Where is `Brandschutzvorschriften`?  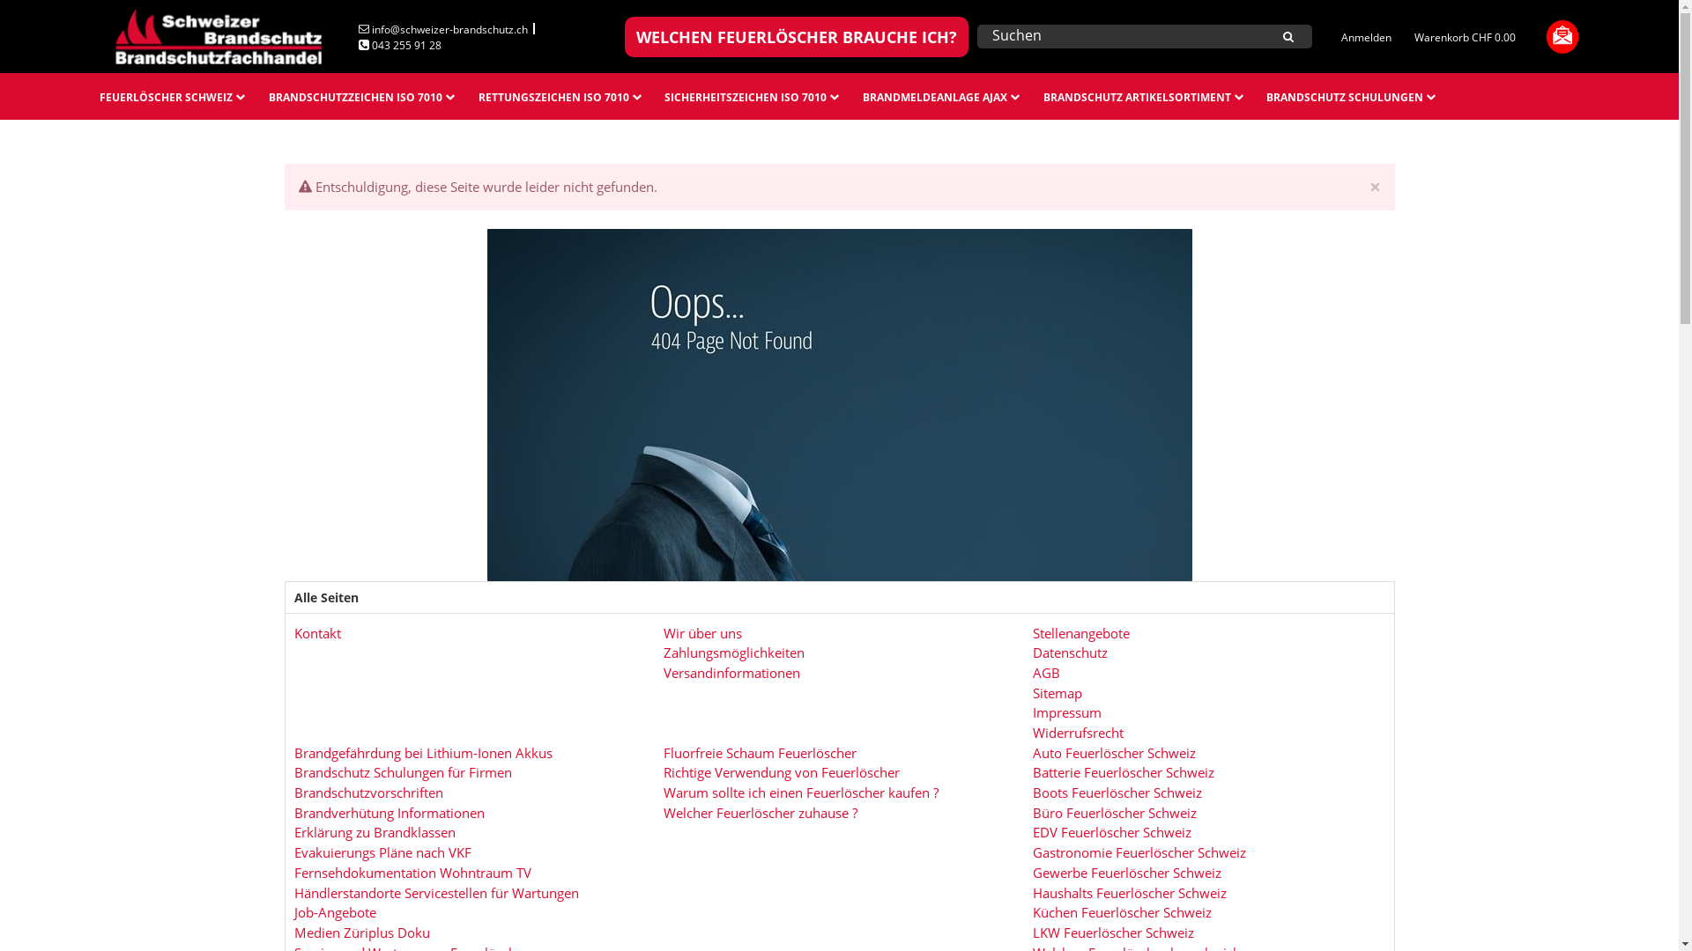 Brandschutzvorschriften is located at coordinates (368, 792).